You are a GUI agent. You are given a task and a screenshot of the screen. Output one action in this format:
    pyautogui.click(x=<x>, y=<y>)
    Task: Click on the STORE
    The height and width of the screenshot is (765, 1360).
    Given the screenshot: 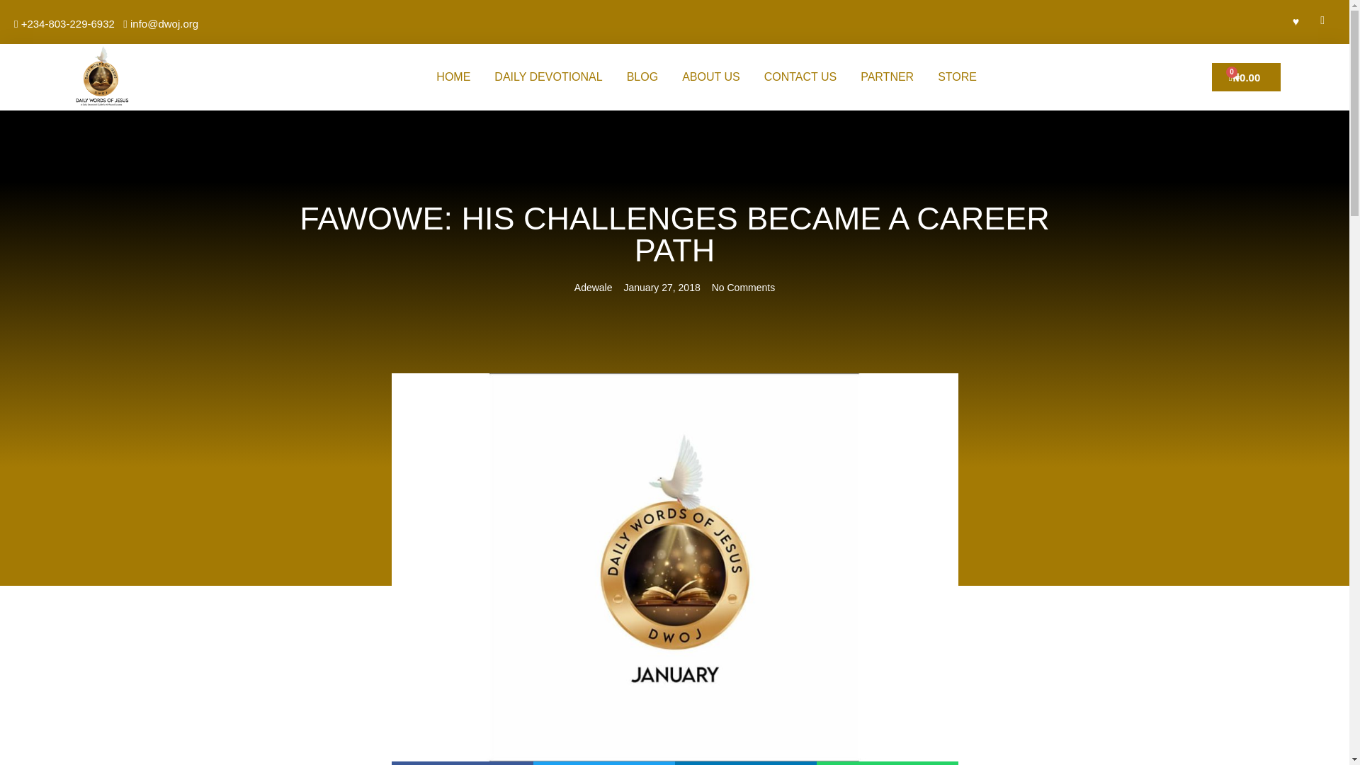 What is the action you would take?
    pyautogui.click(x=957, y=76)
    